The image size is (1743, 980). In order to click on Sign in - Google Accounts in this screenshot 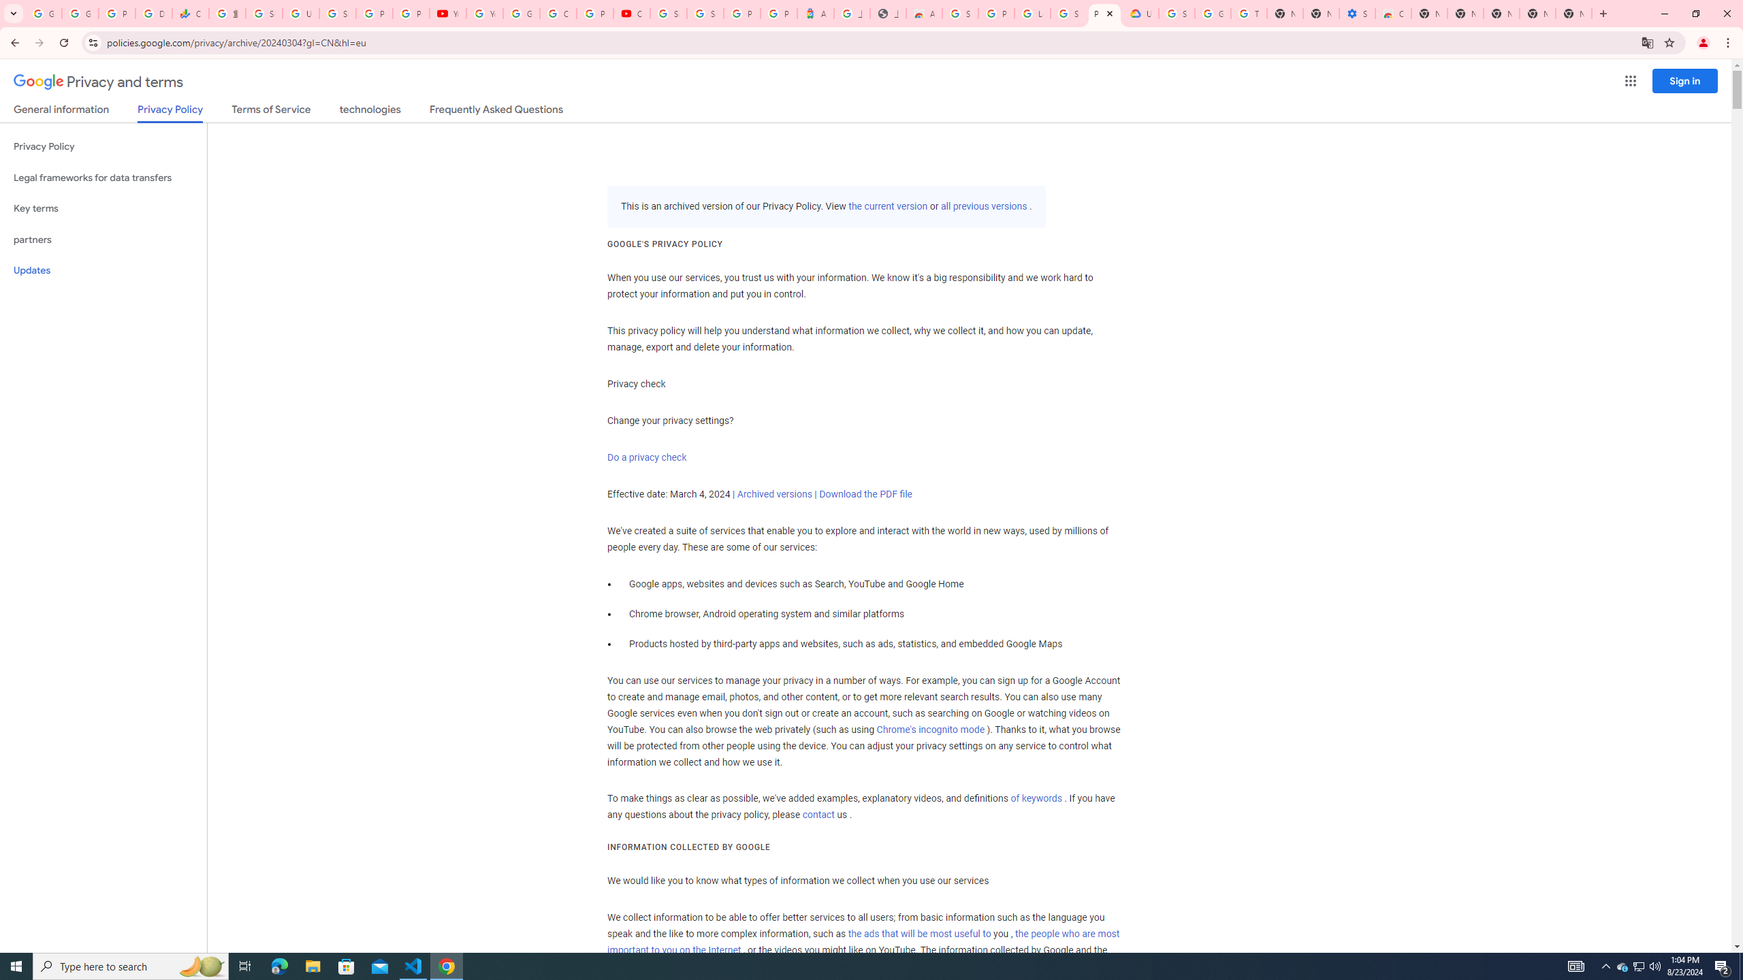, I will do `click(338, 14)`.